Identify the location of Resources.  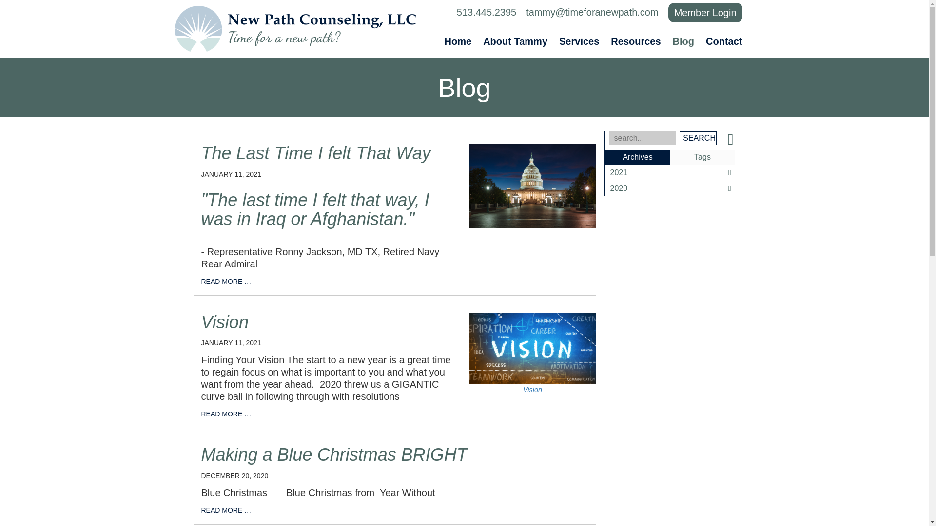
(636, 41).